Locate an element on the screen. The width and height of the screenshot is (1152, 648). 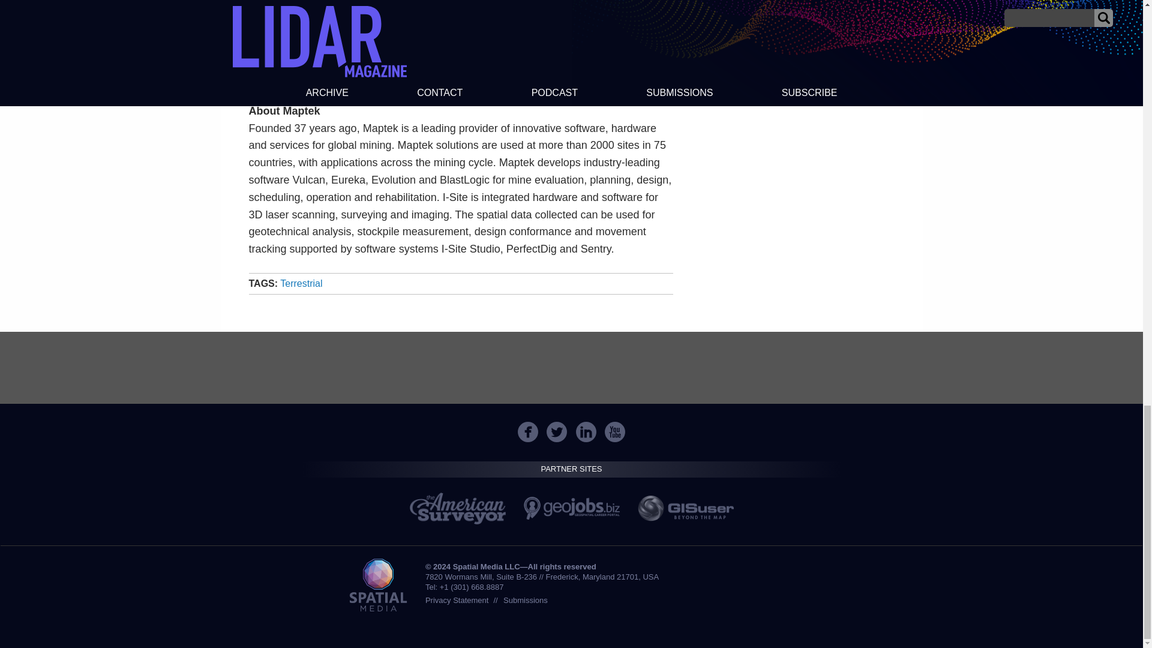
icon-sm-youtube is located at coordinates (615, 432).